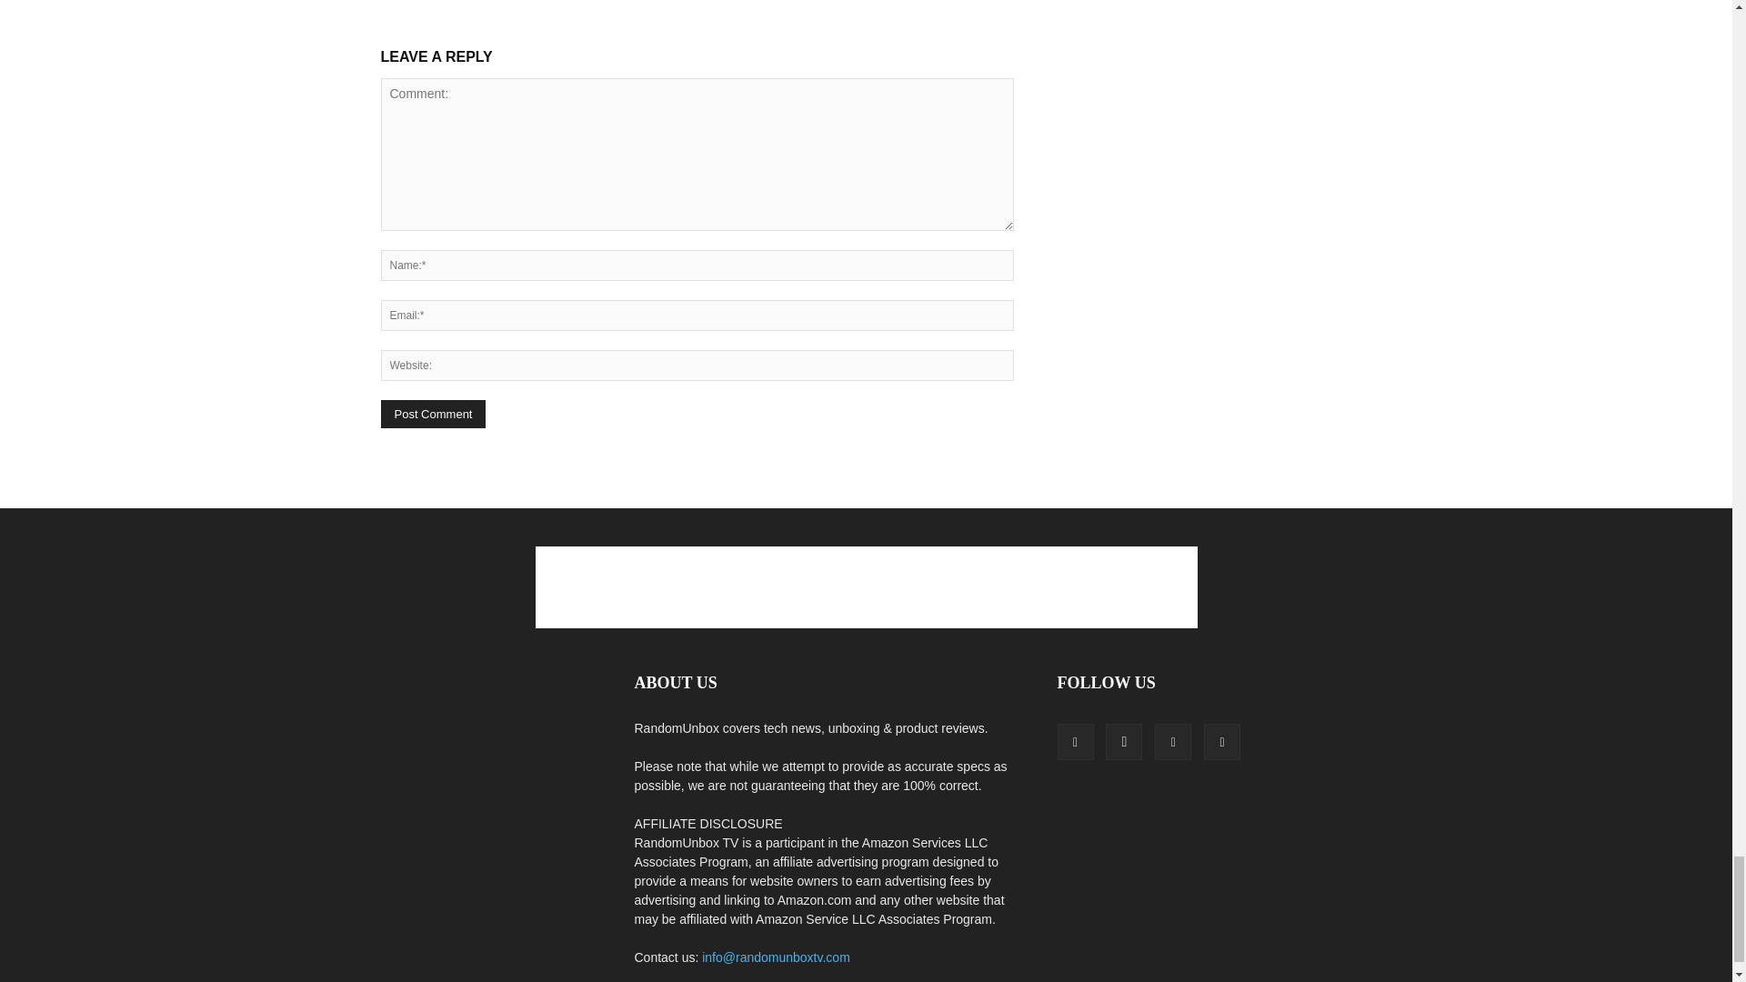 Image resolution: width=1746 pixels, height=982 pixels. What do you see at coordinates (433, 413) in the screenshot?
I see `Post Comment` at bounding box center [433, 413].